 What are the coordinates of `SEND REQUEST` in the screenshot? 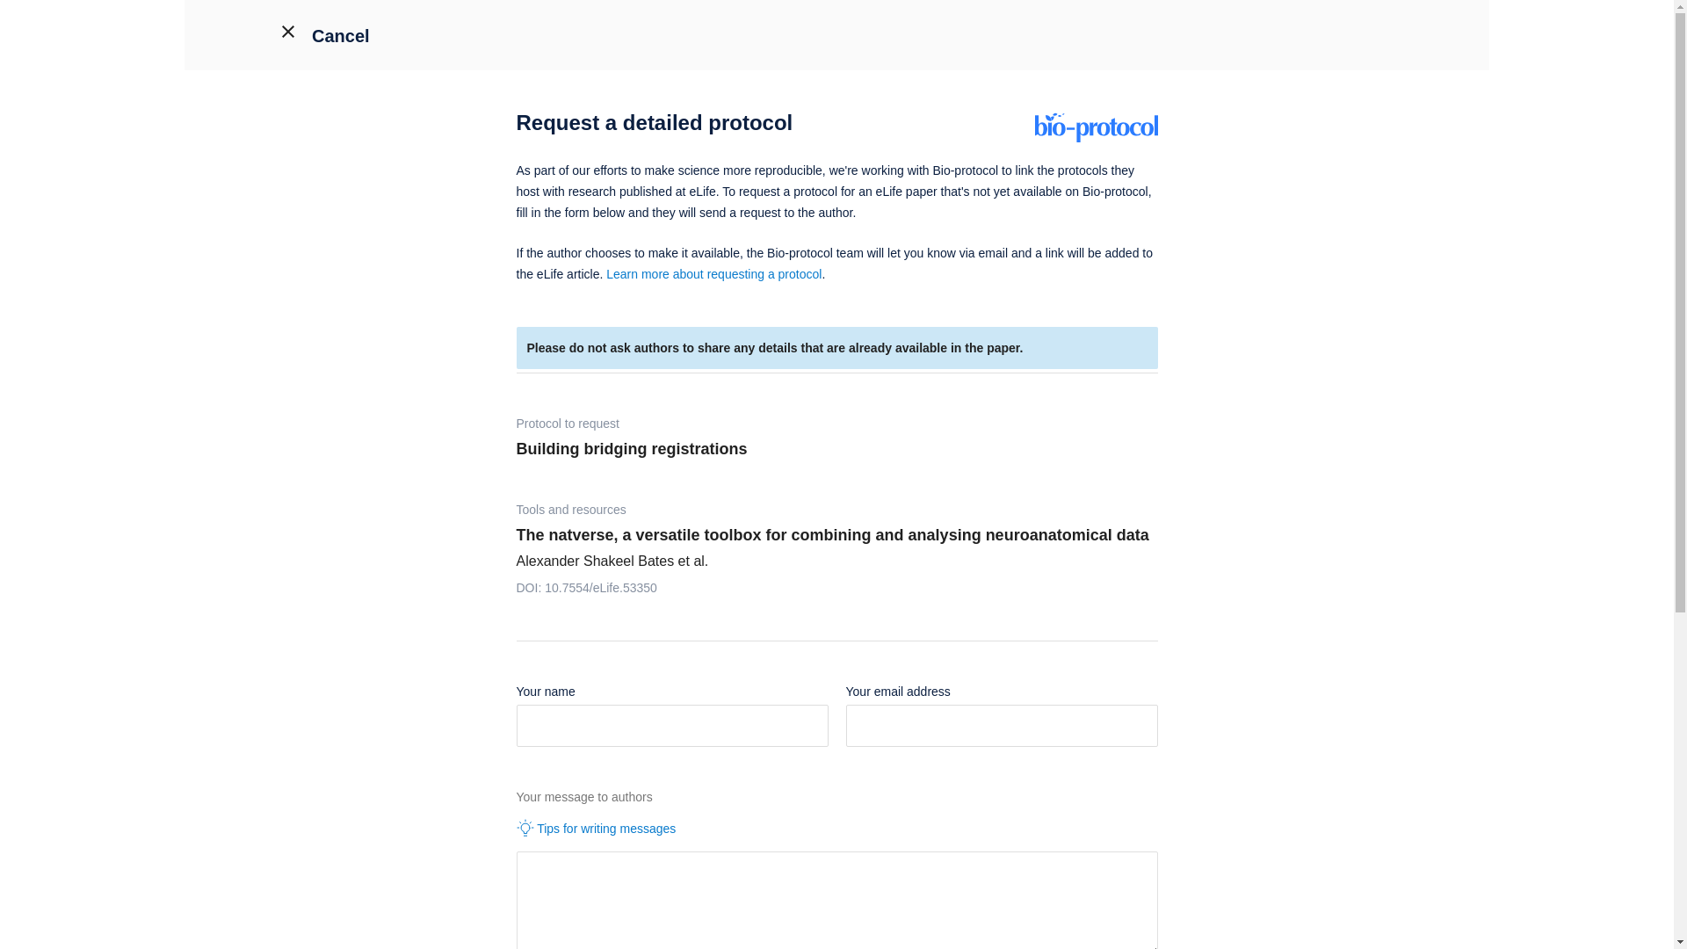 It's located at (76, 21).